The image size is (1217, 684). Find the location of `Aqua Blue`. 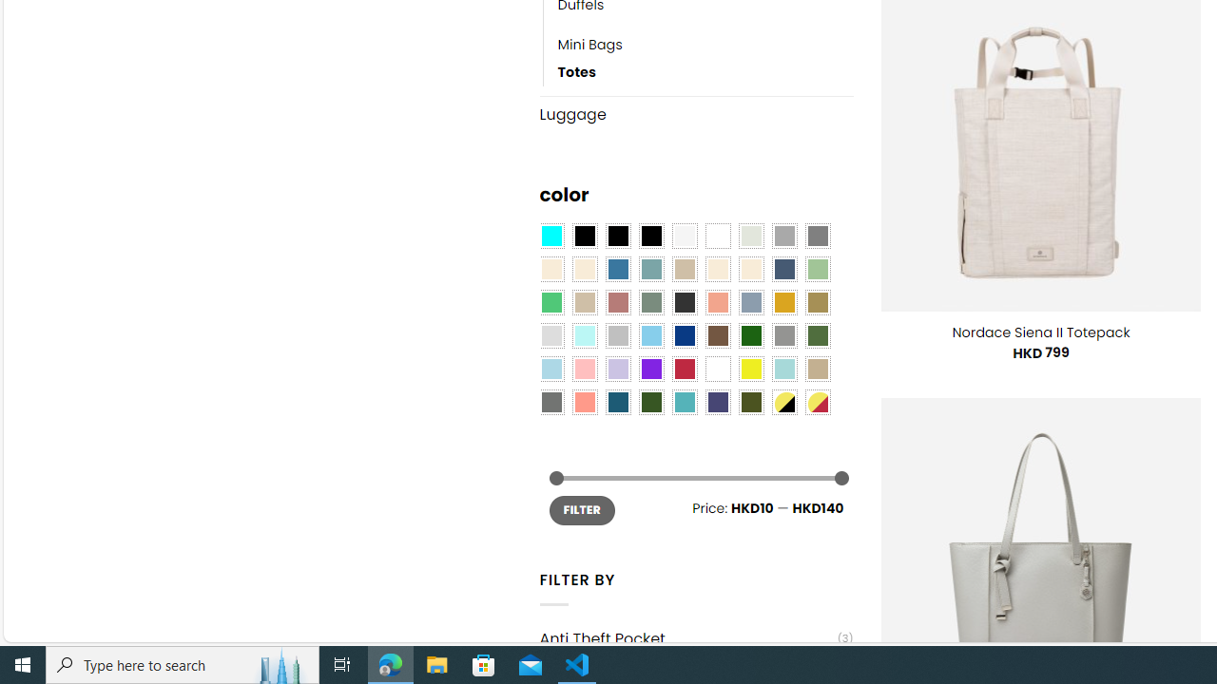

Aqua Blue is located at coordinates (551, 237).